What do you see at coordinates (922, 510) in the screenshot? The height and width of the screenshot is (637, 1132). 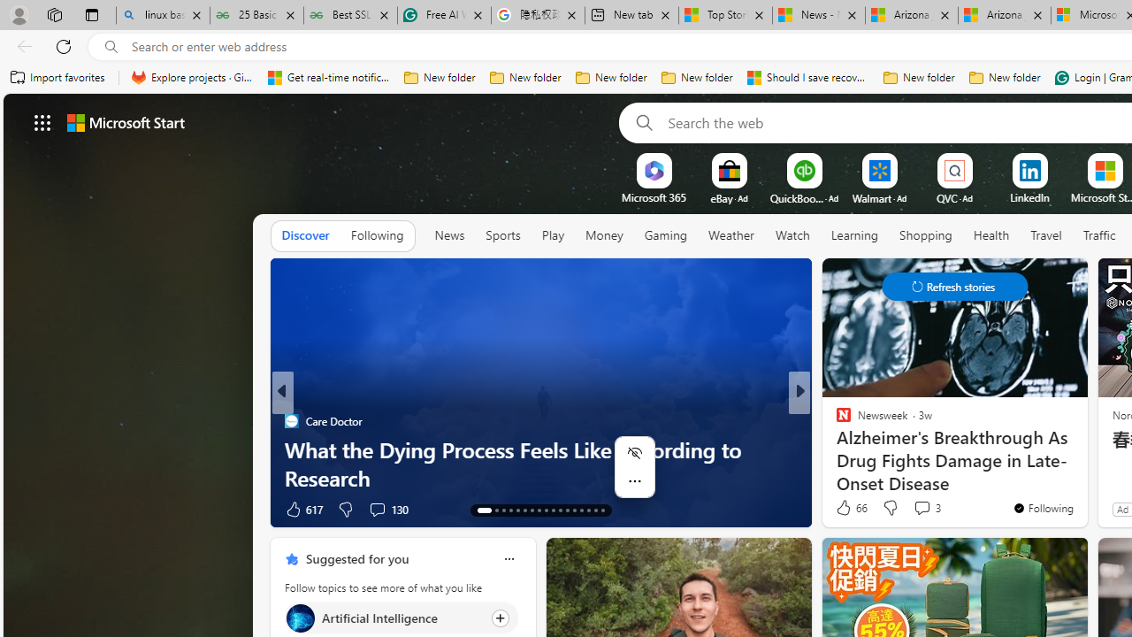 I see `View comments 115 Comment` at bounding box center [922, 510].